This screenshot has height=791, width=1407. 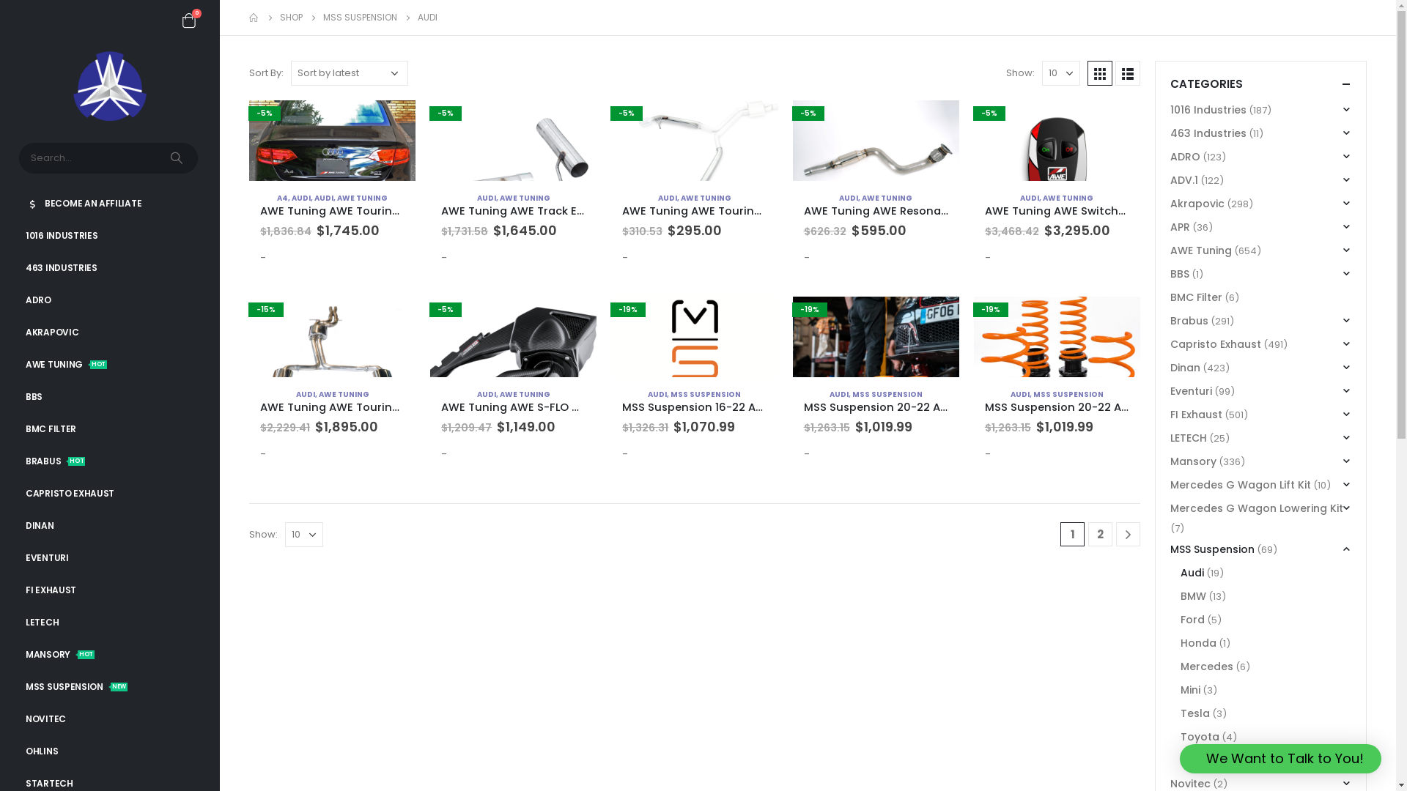 I want to click on Tesla, so click(x=1195, y=713).